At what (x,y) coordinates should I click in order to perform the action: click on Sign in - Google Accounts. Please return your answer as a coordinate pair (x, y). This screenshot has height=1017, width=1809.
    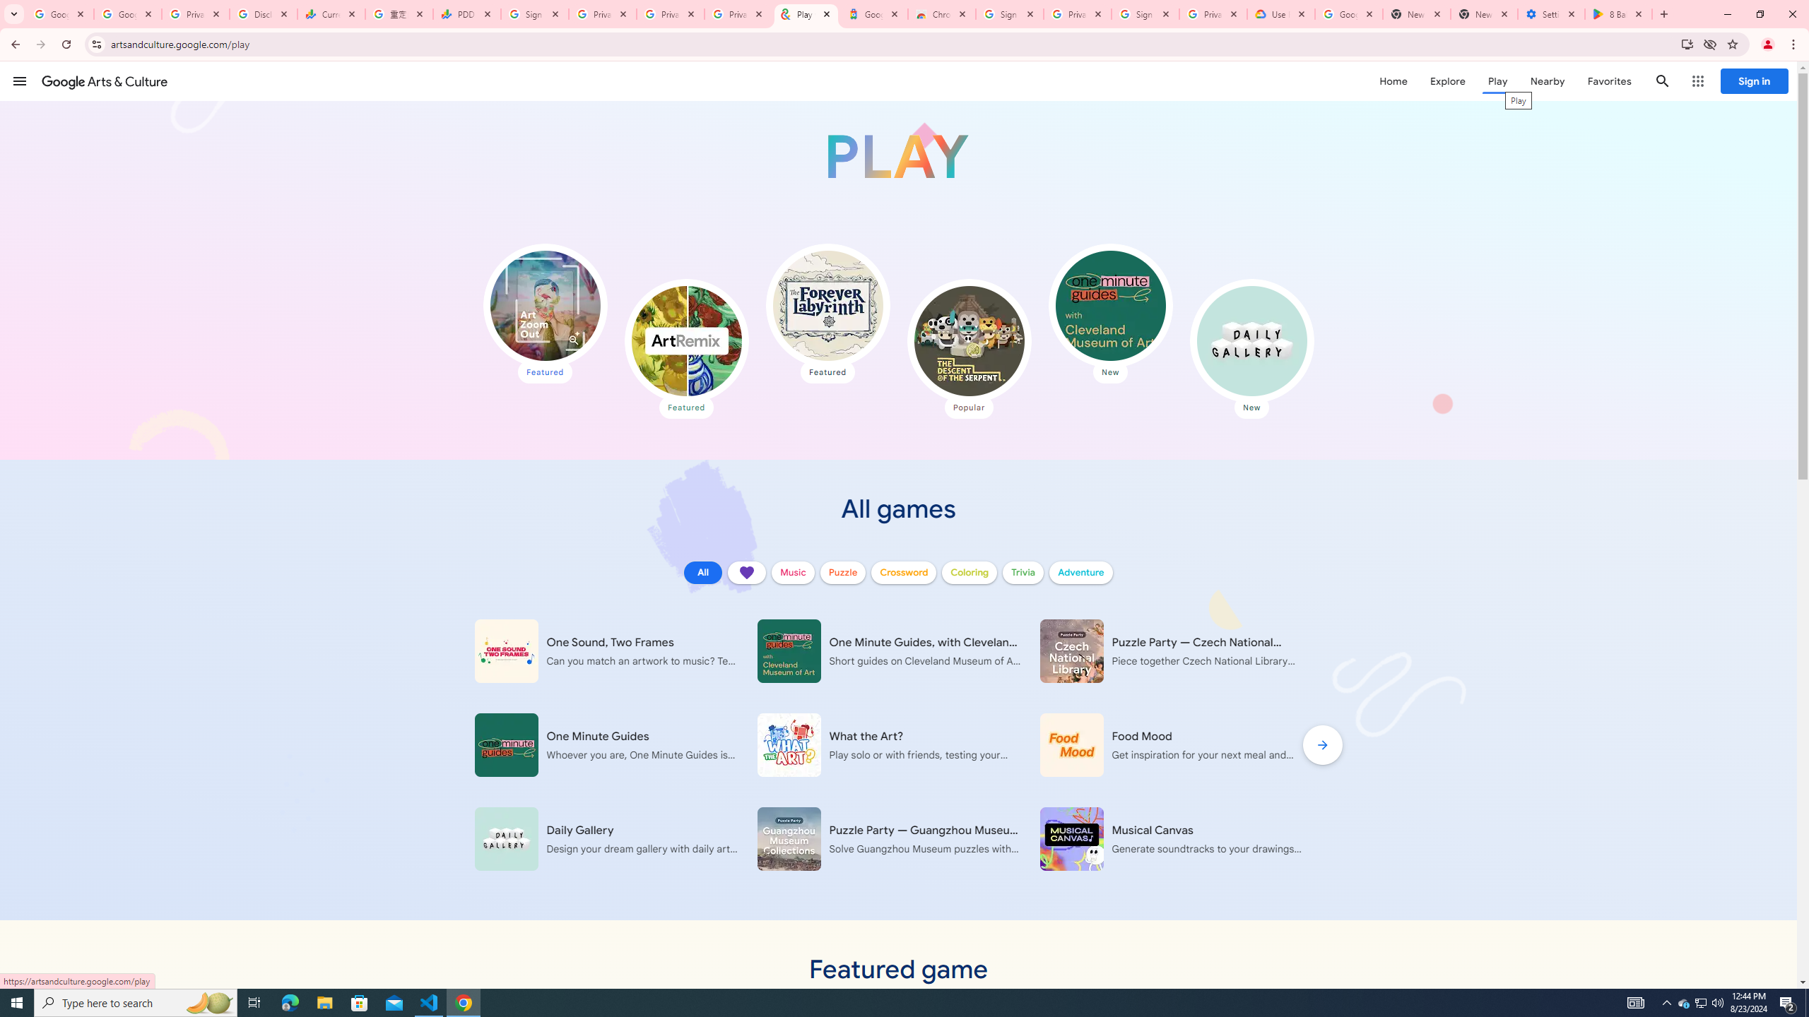
    Looking at the image, I should click on (1145, 14).